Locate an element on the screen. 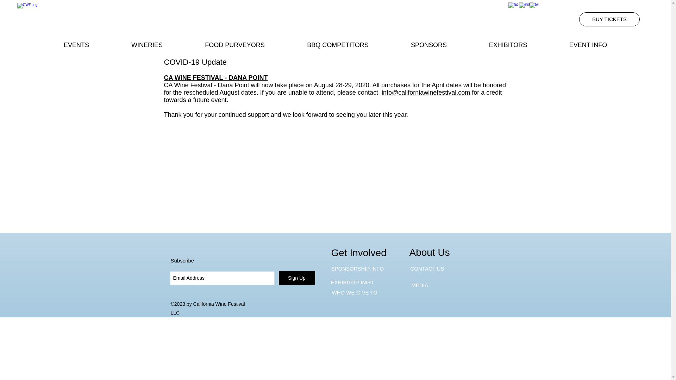  BBQ COMPETITORS is located at coordinates (338, 45).